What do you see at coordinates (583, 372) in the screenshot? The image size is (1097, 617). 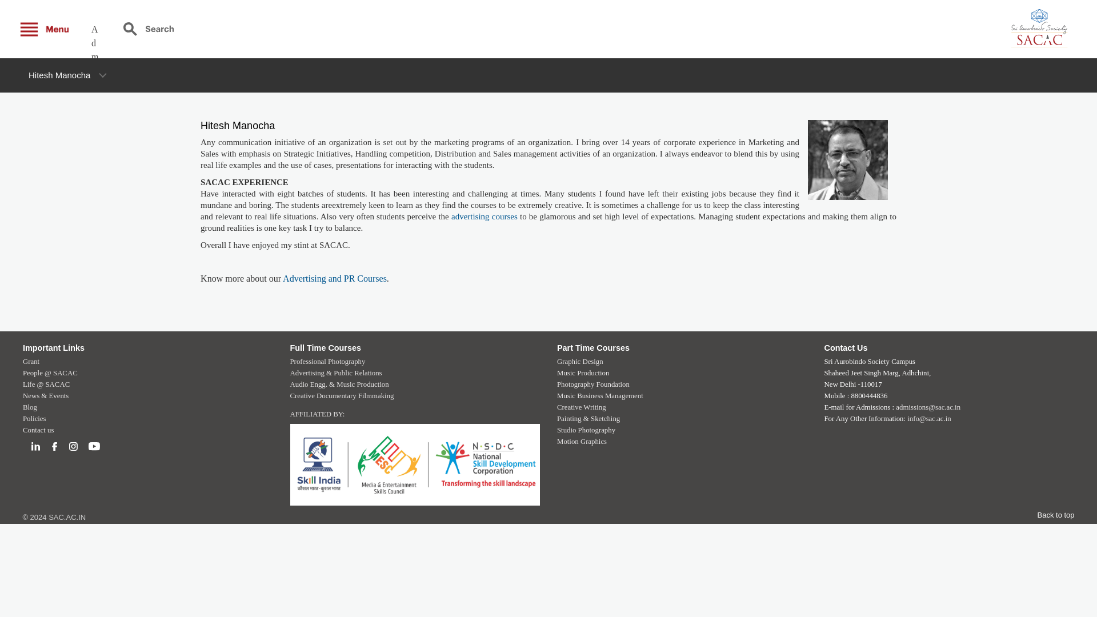 I see `Music Production` at bounding box center [583, 372].